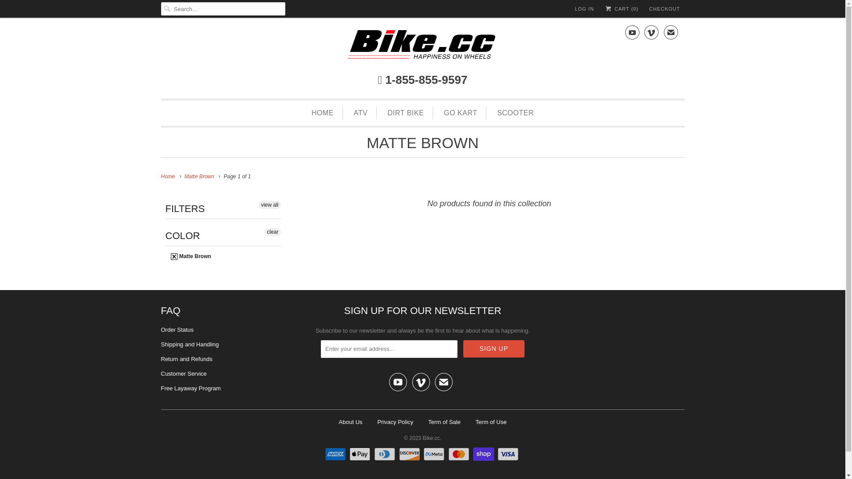  What do you see at coordinates (323, 113) in the screenshot?
I see `HOME` at bounding box center [323, 113].